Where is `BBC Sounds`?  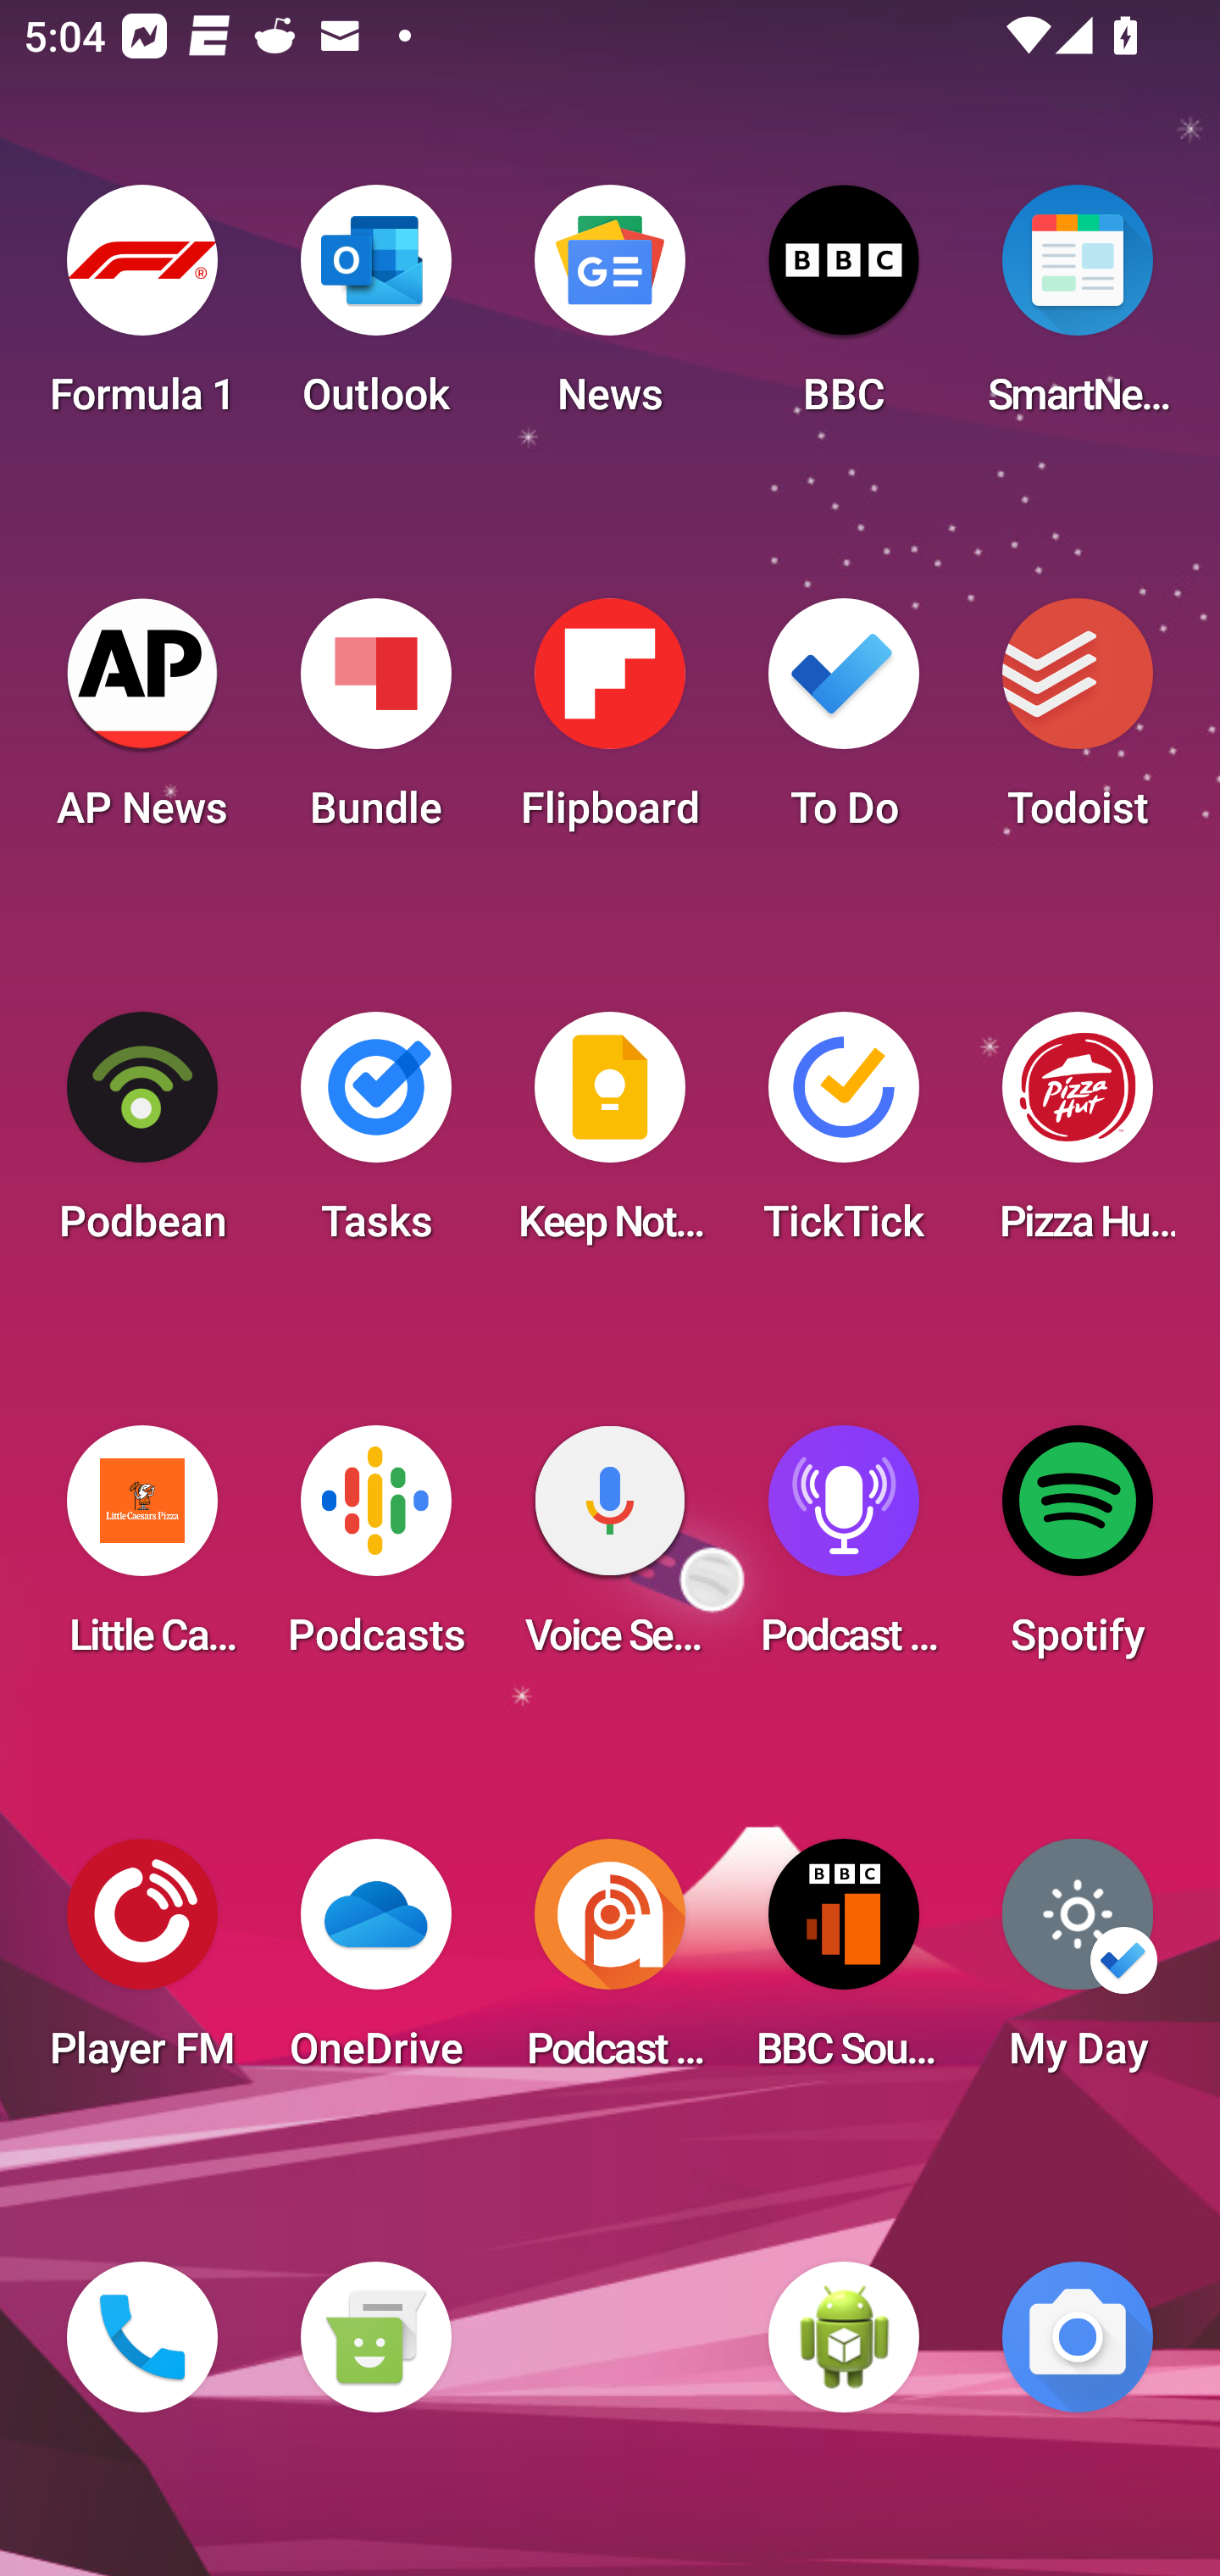 BBC Sounds is located at coordinates (844, 1964).